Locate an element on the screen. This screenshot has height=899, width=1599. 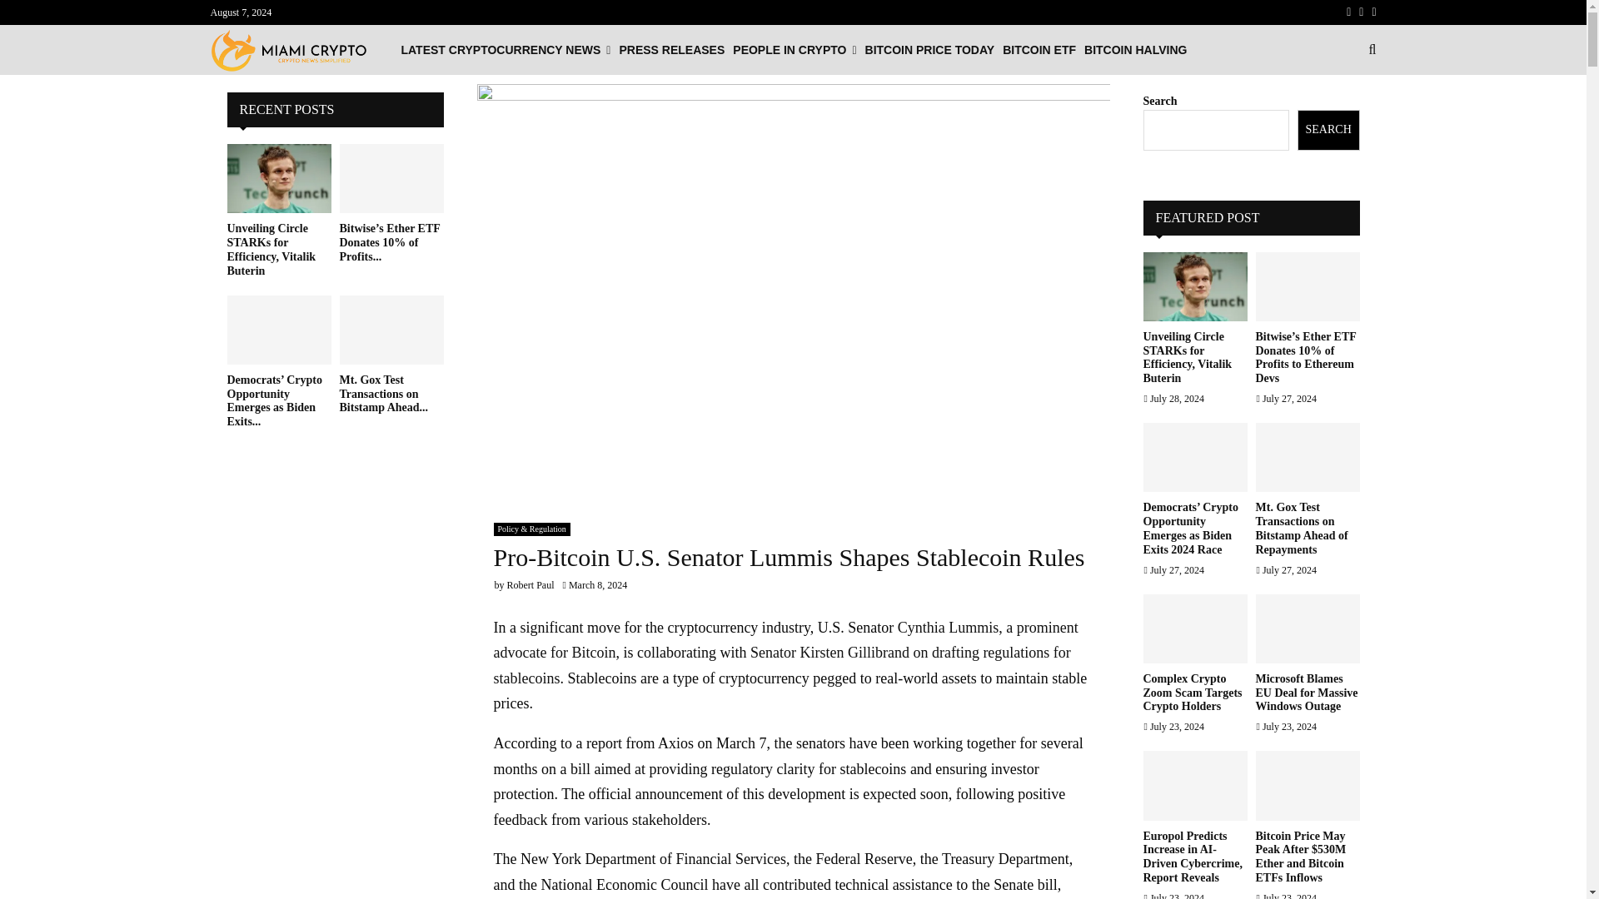
Unveiling Circle STARKs for Efficiency, Vitalik Buterin is located at coordinates (278, 178).